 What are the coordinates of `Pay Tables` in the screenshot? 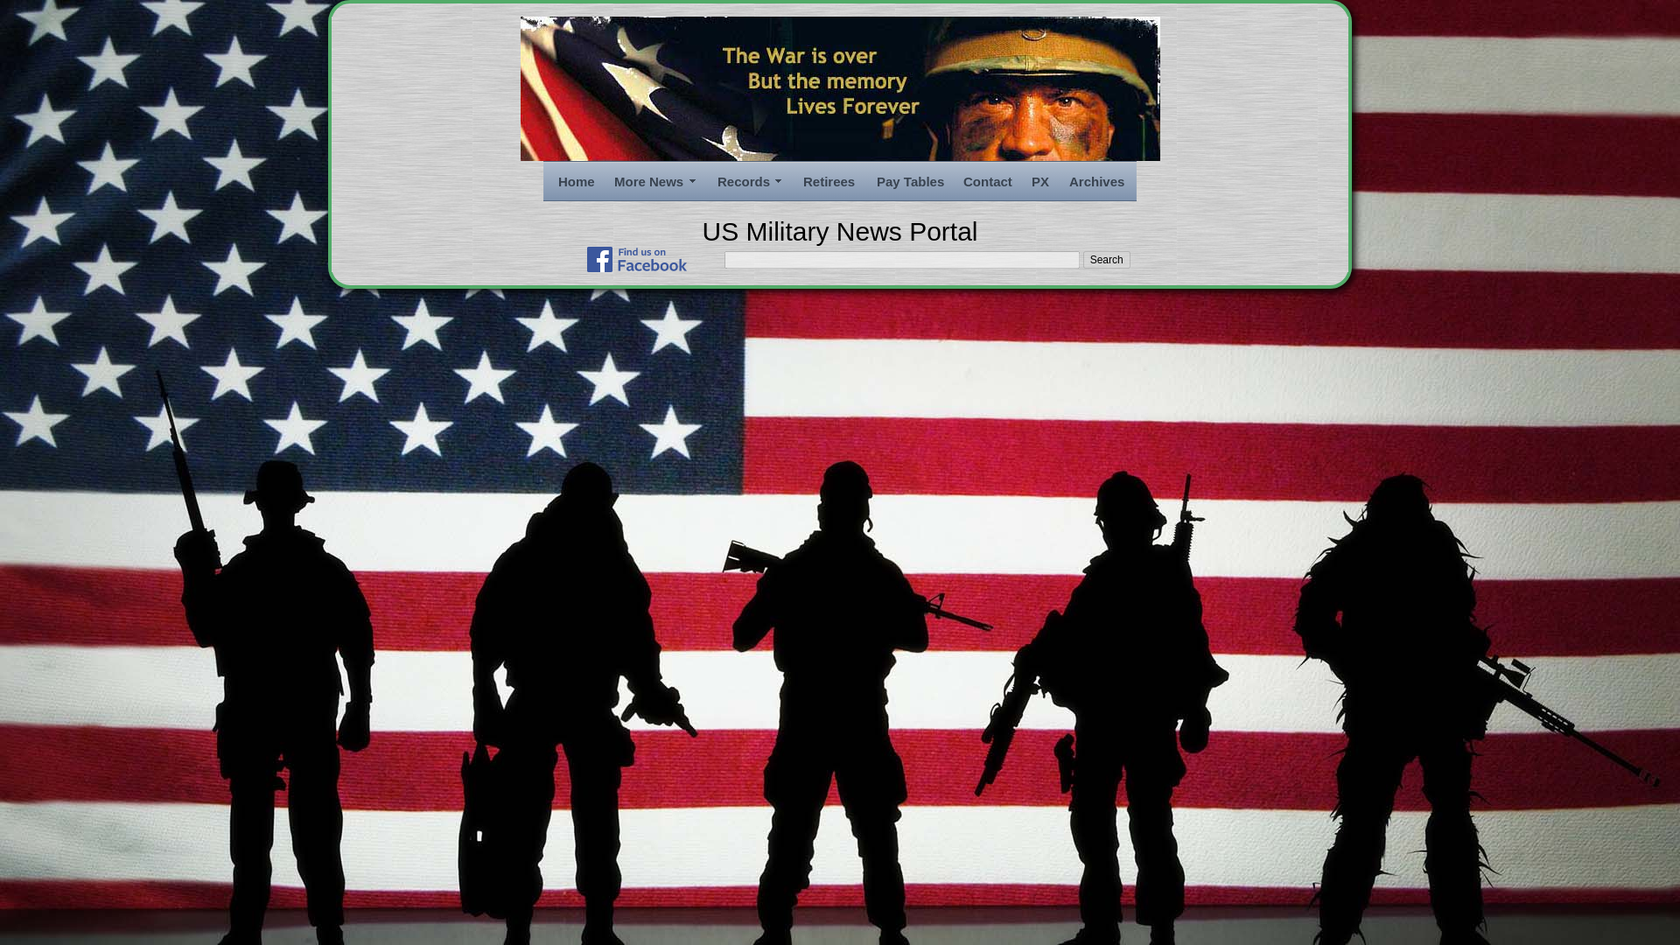 It's located at (909, 182).